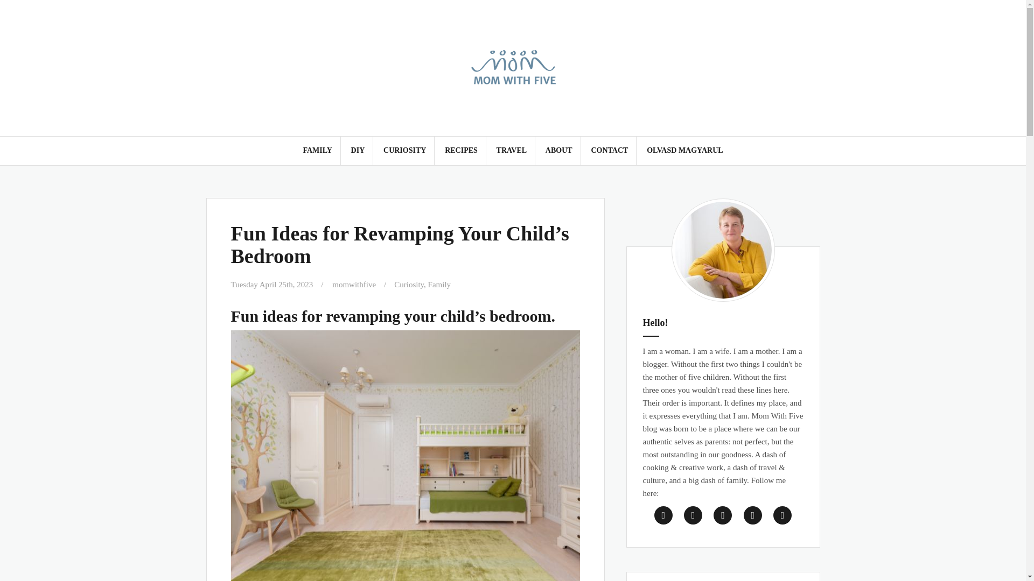 This screenshot has width=1034, height=581. What do you see at coordinates (409, 284) in the screenshot?
I see `Curiosity` at bounding box center [409, 284].